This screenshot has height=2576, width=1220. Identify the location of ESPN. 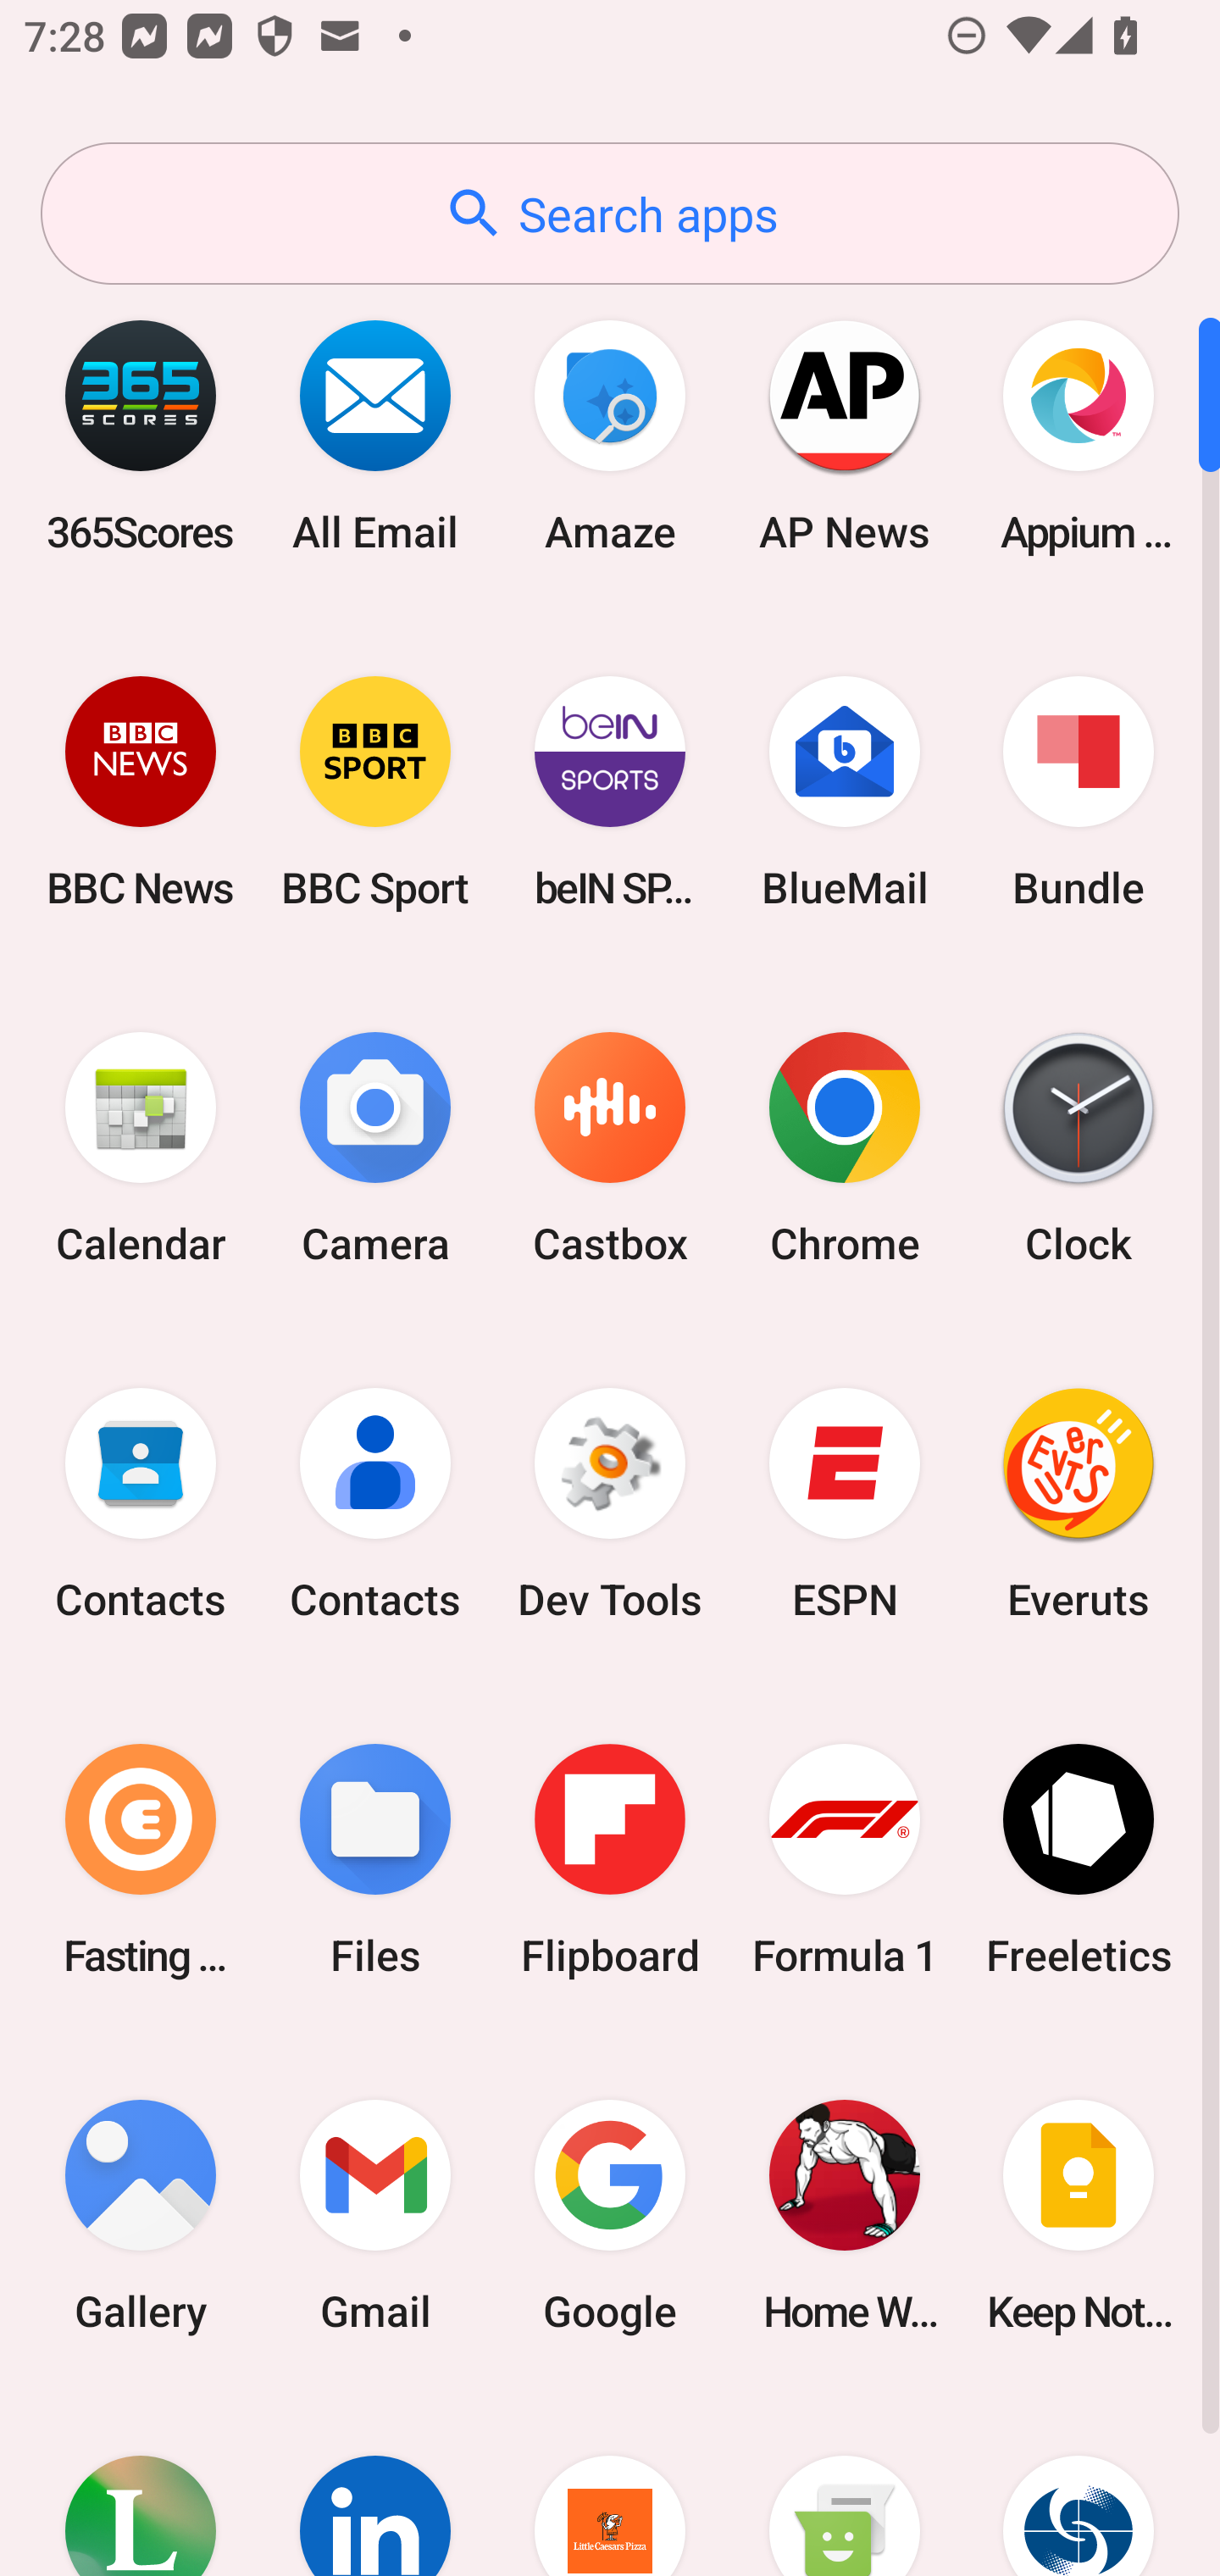
(844, 1504).